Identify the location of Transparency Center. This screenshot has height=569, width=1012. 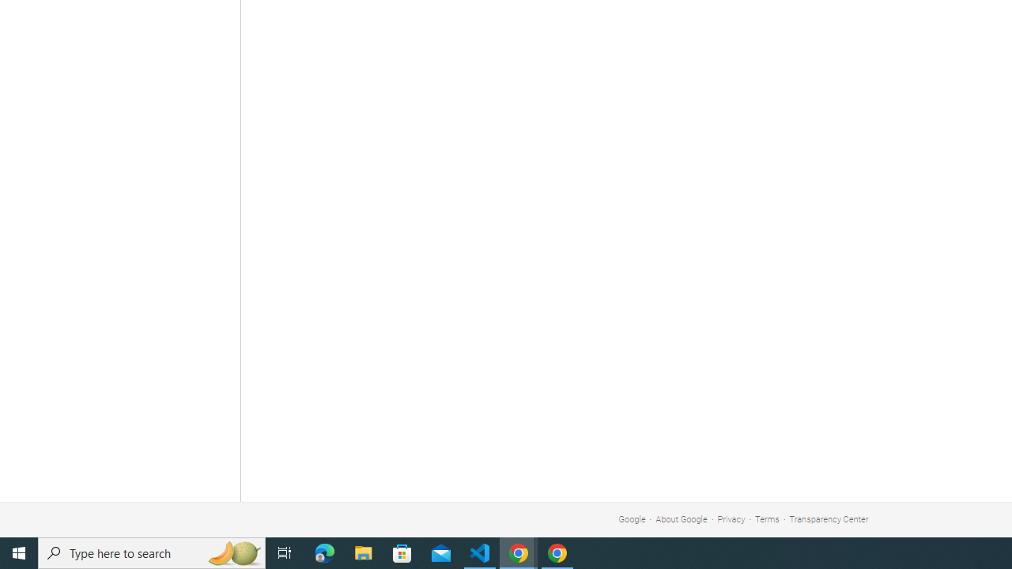
(829, 518).